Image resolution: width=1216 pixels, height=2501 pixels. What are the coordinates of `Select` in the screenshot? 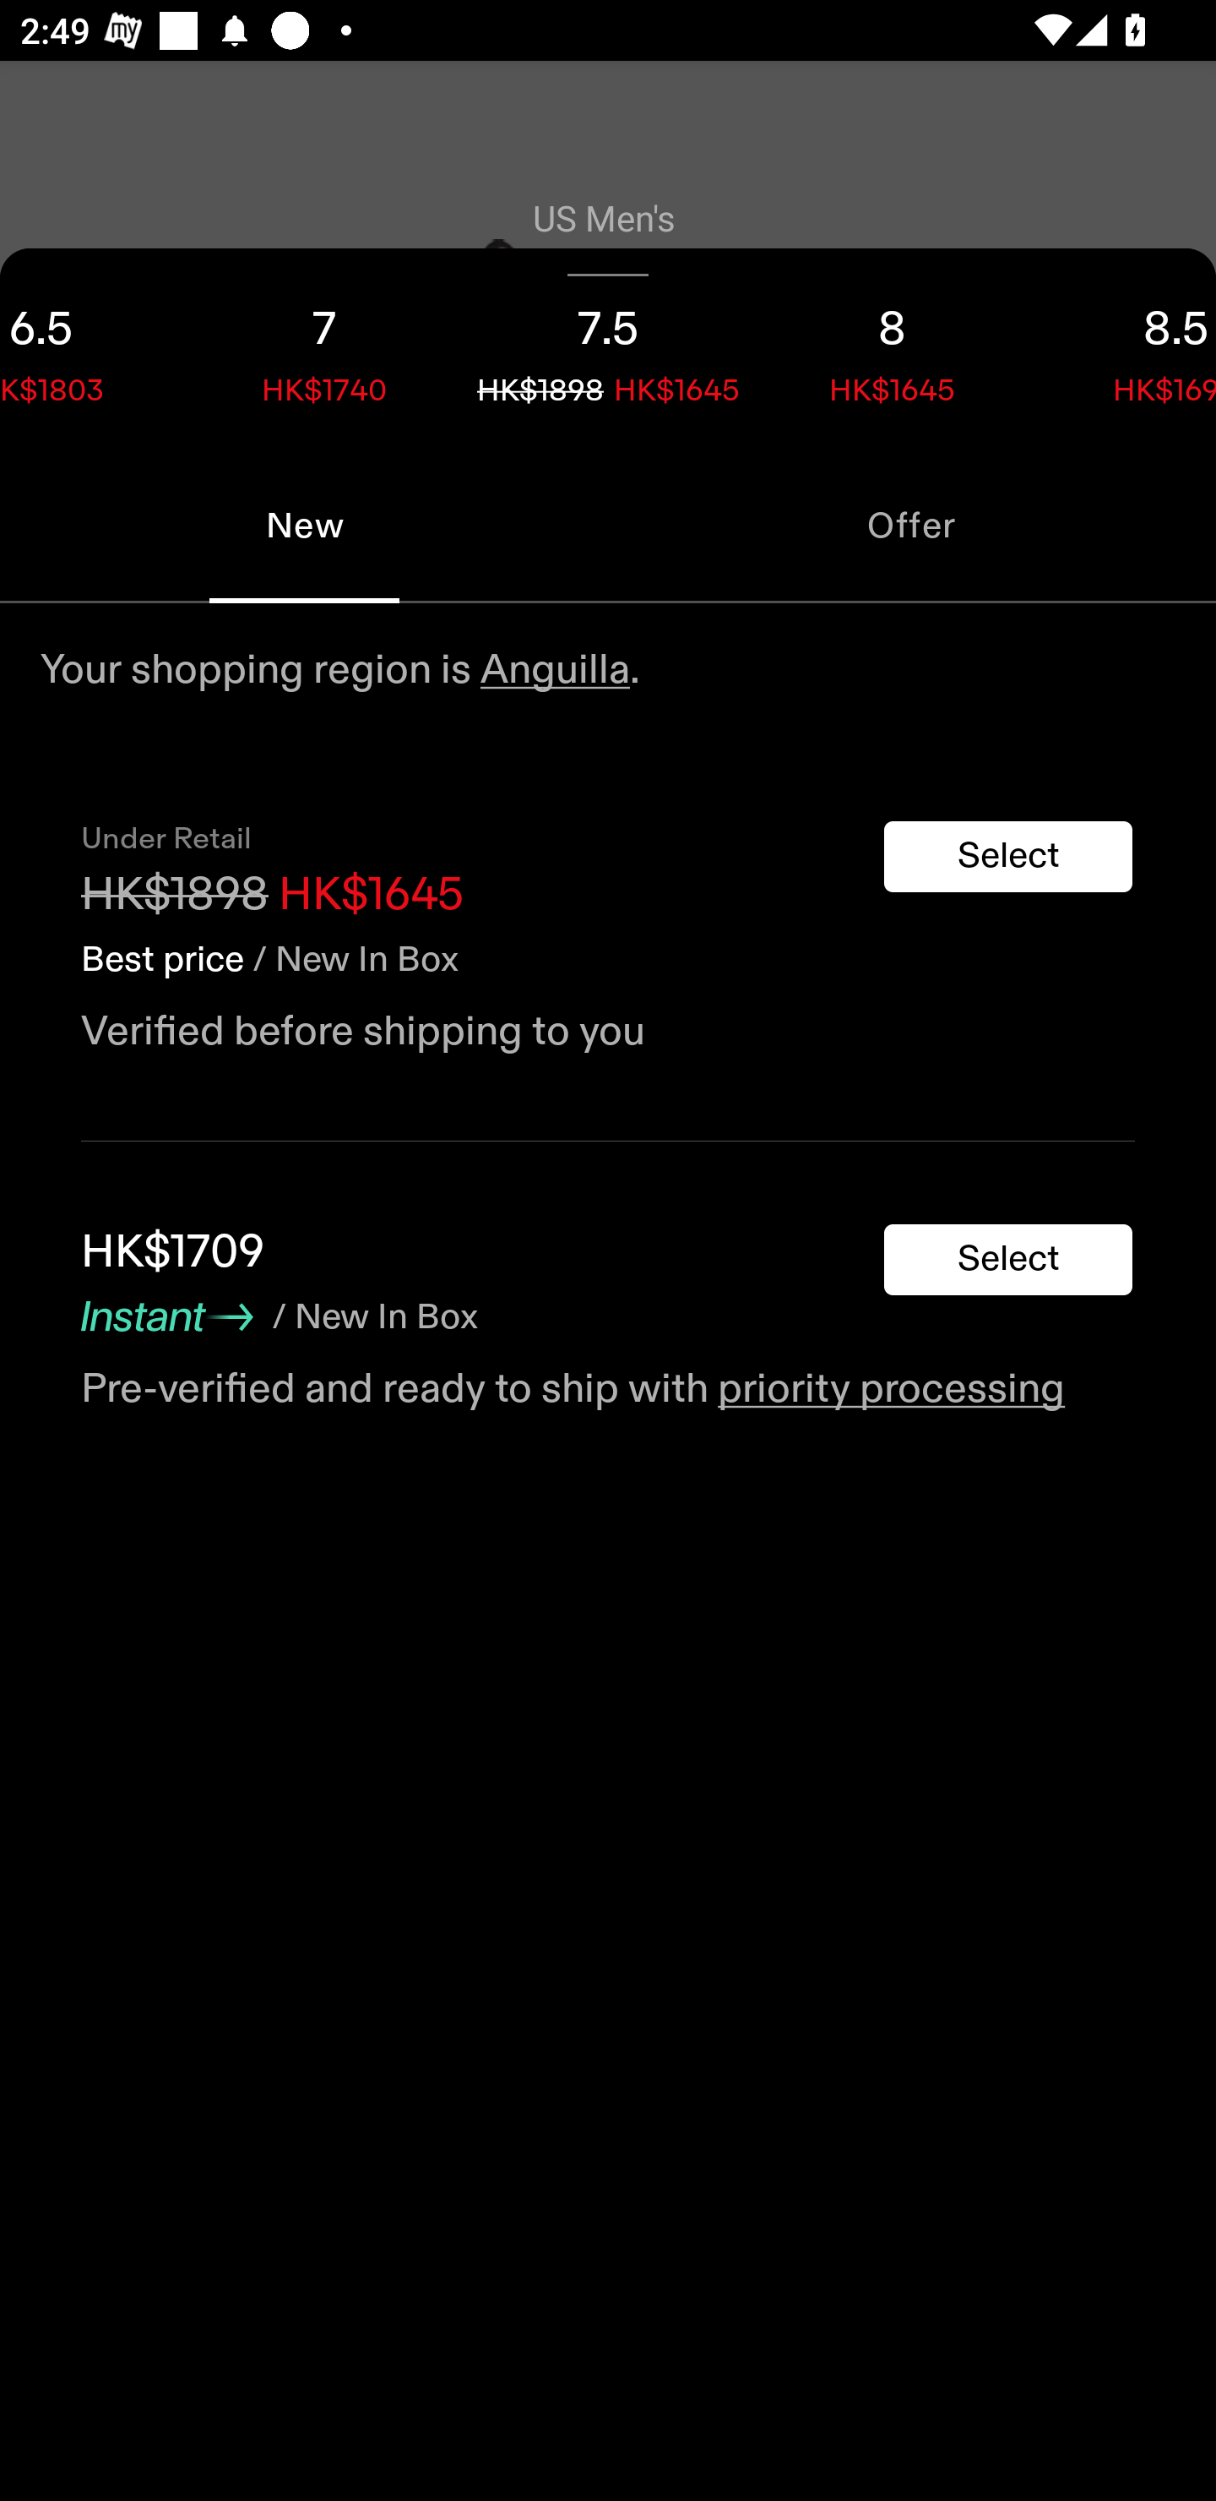 It's located at (1008, 856).